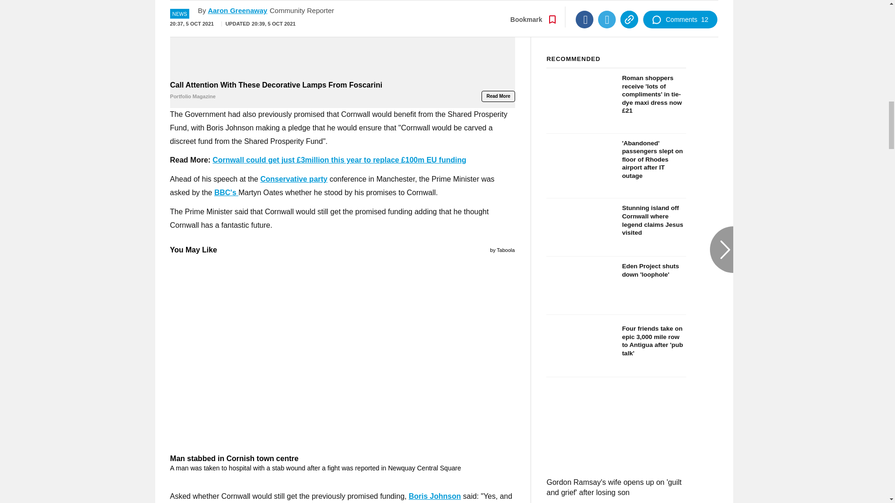 This screenshot has height=503, width=895. Describe the element at coordinates (342, 39) in the screenshot. I see `Call Attention With These Decorative Lamps From Foscarini` at that location.